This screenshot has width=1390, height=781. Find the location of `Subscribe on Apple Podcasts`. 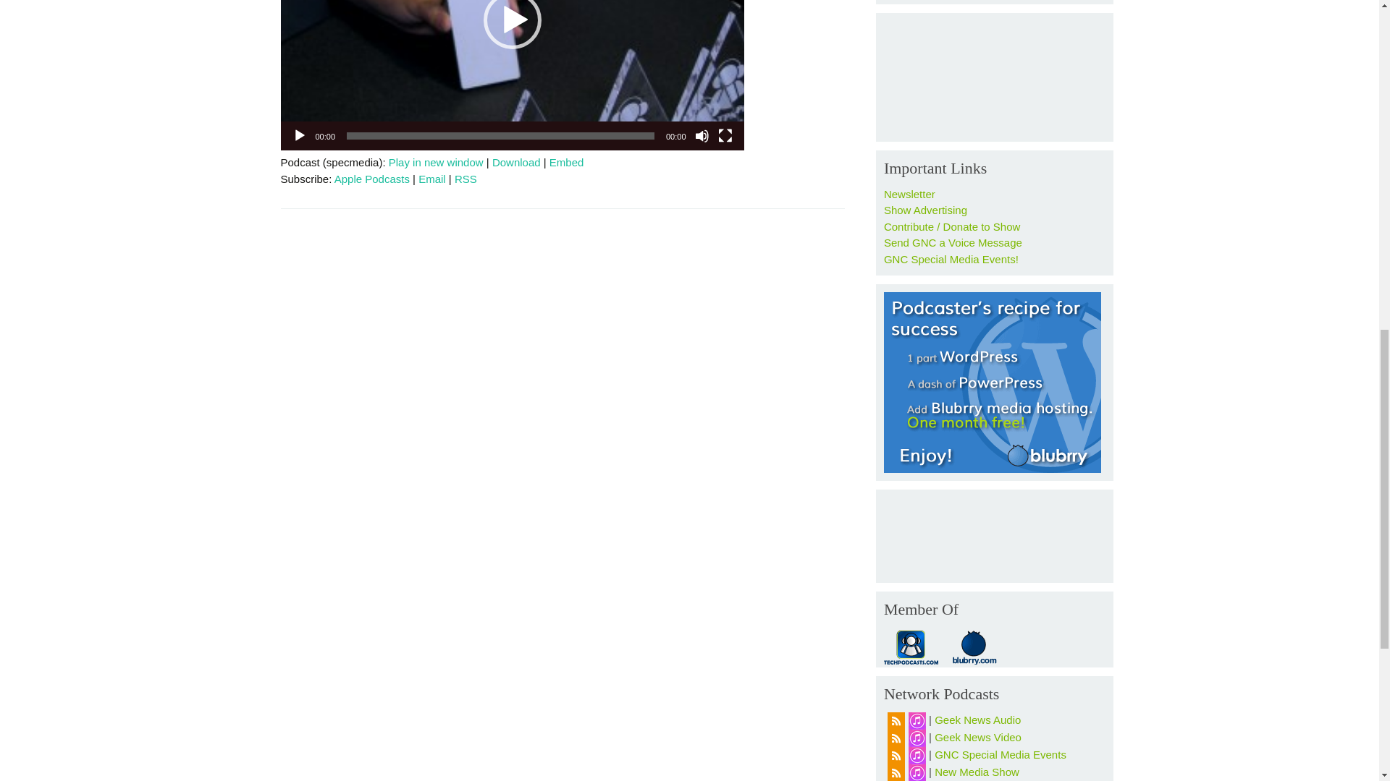

Subscribe on Apple Podcasts is located at coordinates (372, 178).